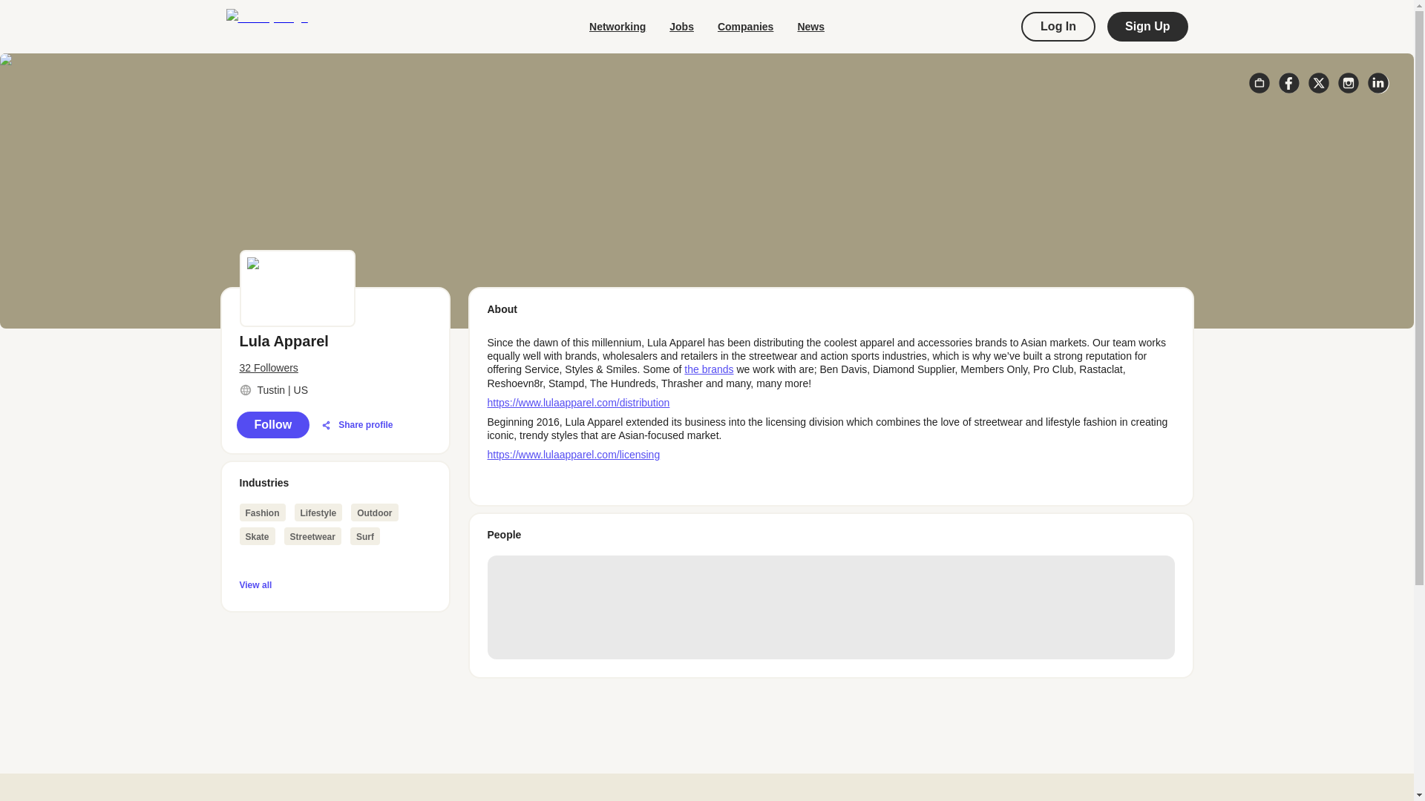 Image resolution: width=1425 pixels, height=801 pixels. What do you see at coordinates (272, 424) in the screenshot?
I see `Follow` at bounding box center [272, 424].